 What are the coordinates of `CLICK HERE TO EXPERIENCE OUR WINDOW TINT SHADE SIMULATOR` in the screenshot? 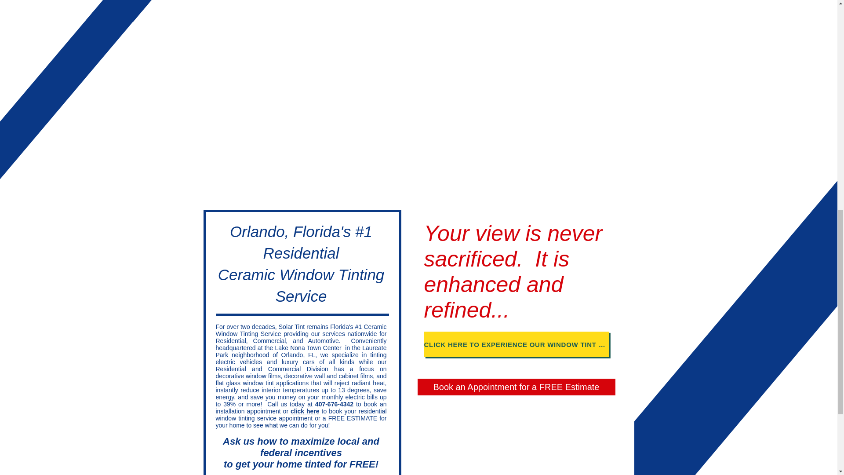 It's located at (516, 344).